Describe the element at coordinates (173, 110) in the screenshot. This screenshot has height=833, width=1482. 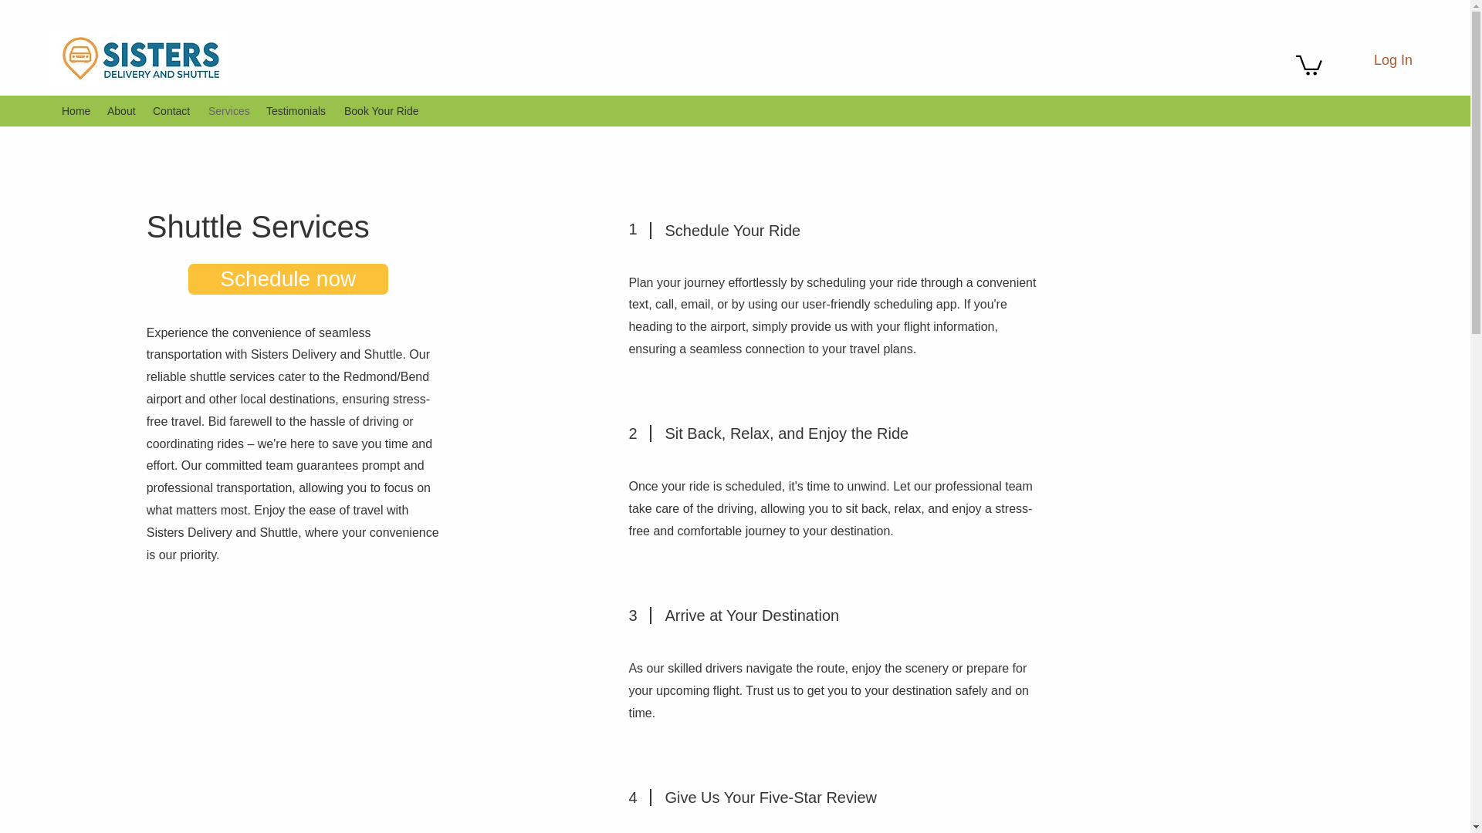
I see `Contact` at that location.